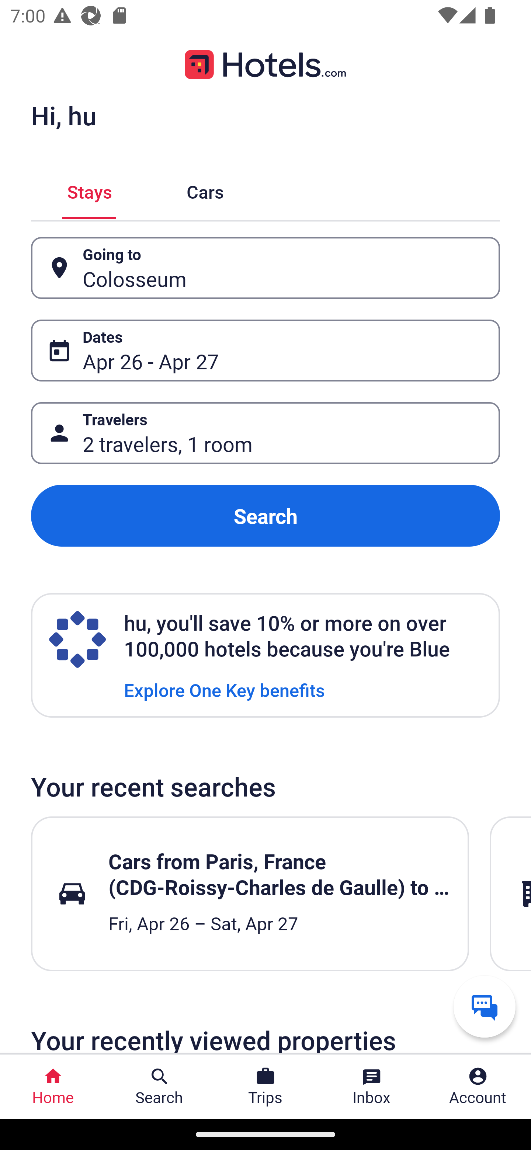 This screenshot has height=1150, width=531. I want to click on Trips Trips Button, so click(265, 1087).